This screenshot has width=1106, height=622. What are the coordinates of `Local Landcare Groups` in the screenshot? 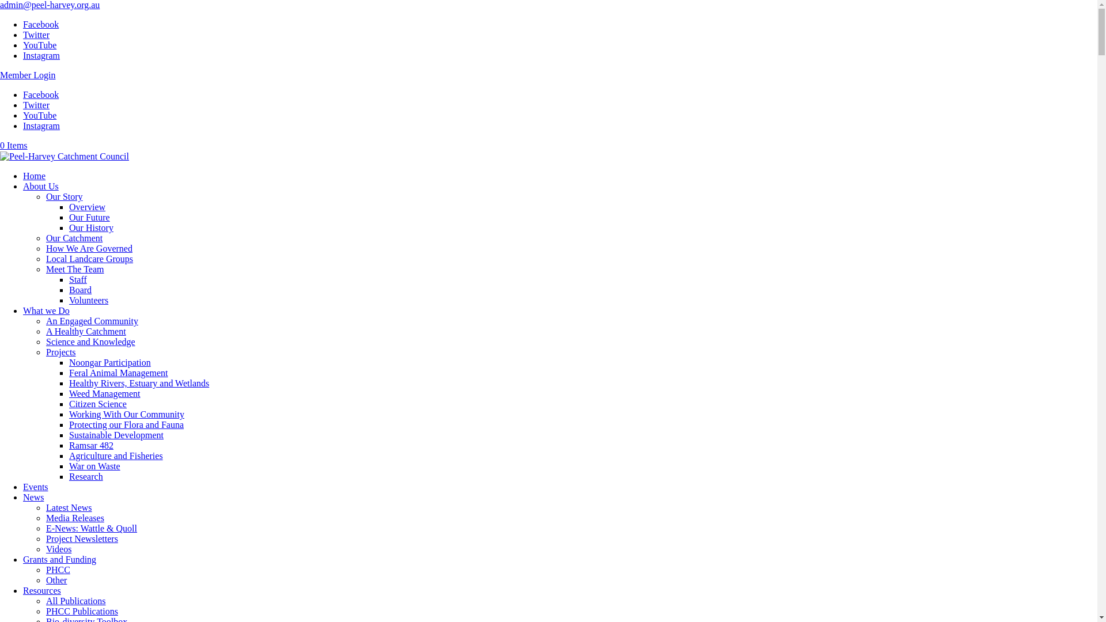 It's located at (90, 259).